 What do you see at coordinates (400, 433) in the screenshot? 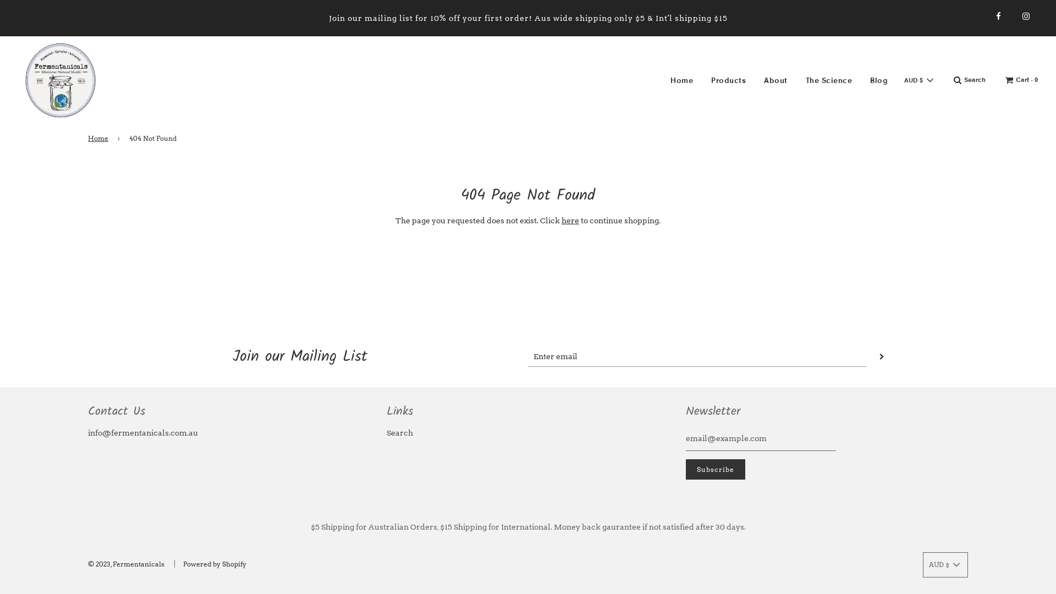
I see `Search` at bounding box center [400, 433].